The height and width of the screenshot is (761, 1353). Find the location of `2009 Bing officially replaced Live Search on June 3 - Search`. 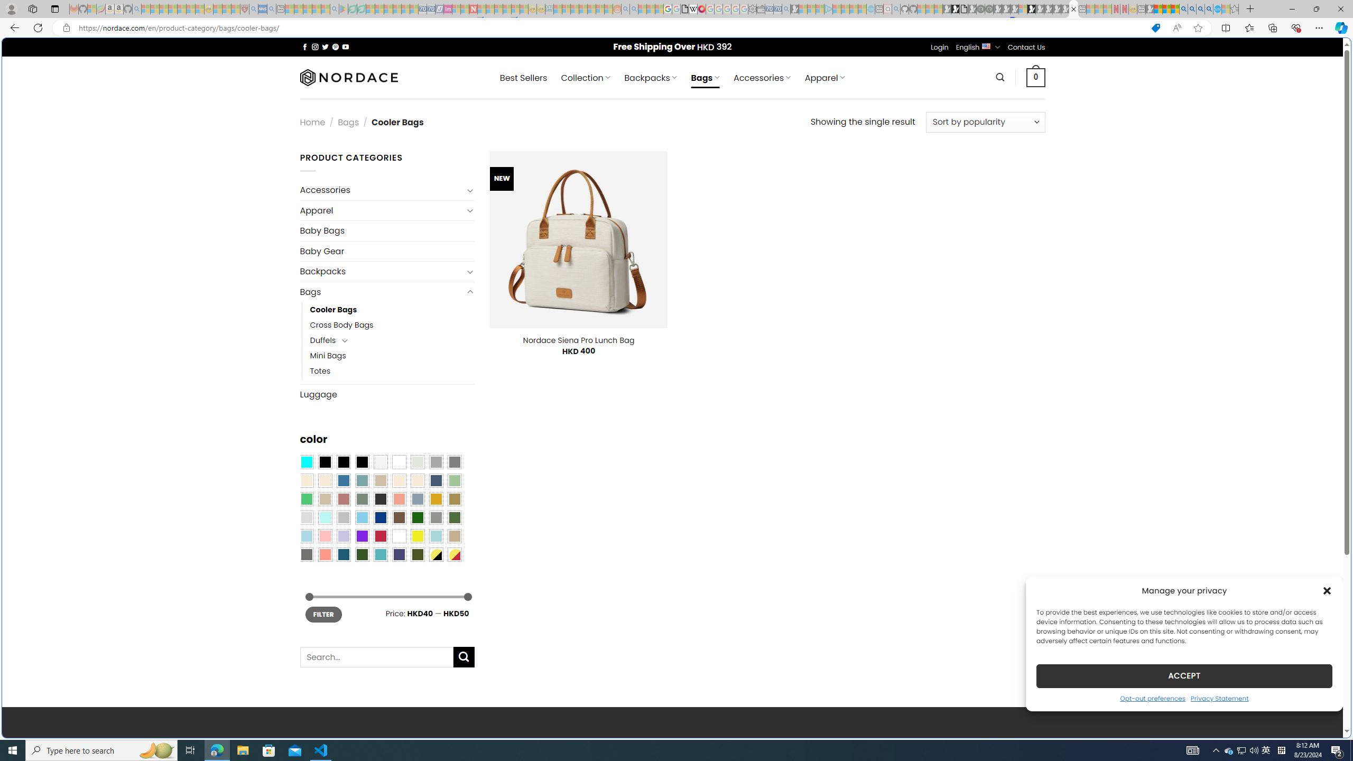

2009 Bing officially replaced Live Search on June 3 - Search is located at coordinates (1192, 9).